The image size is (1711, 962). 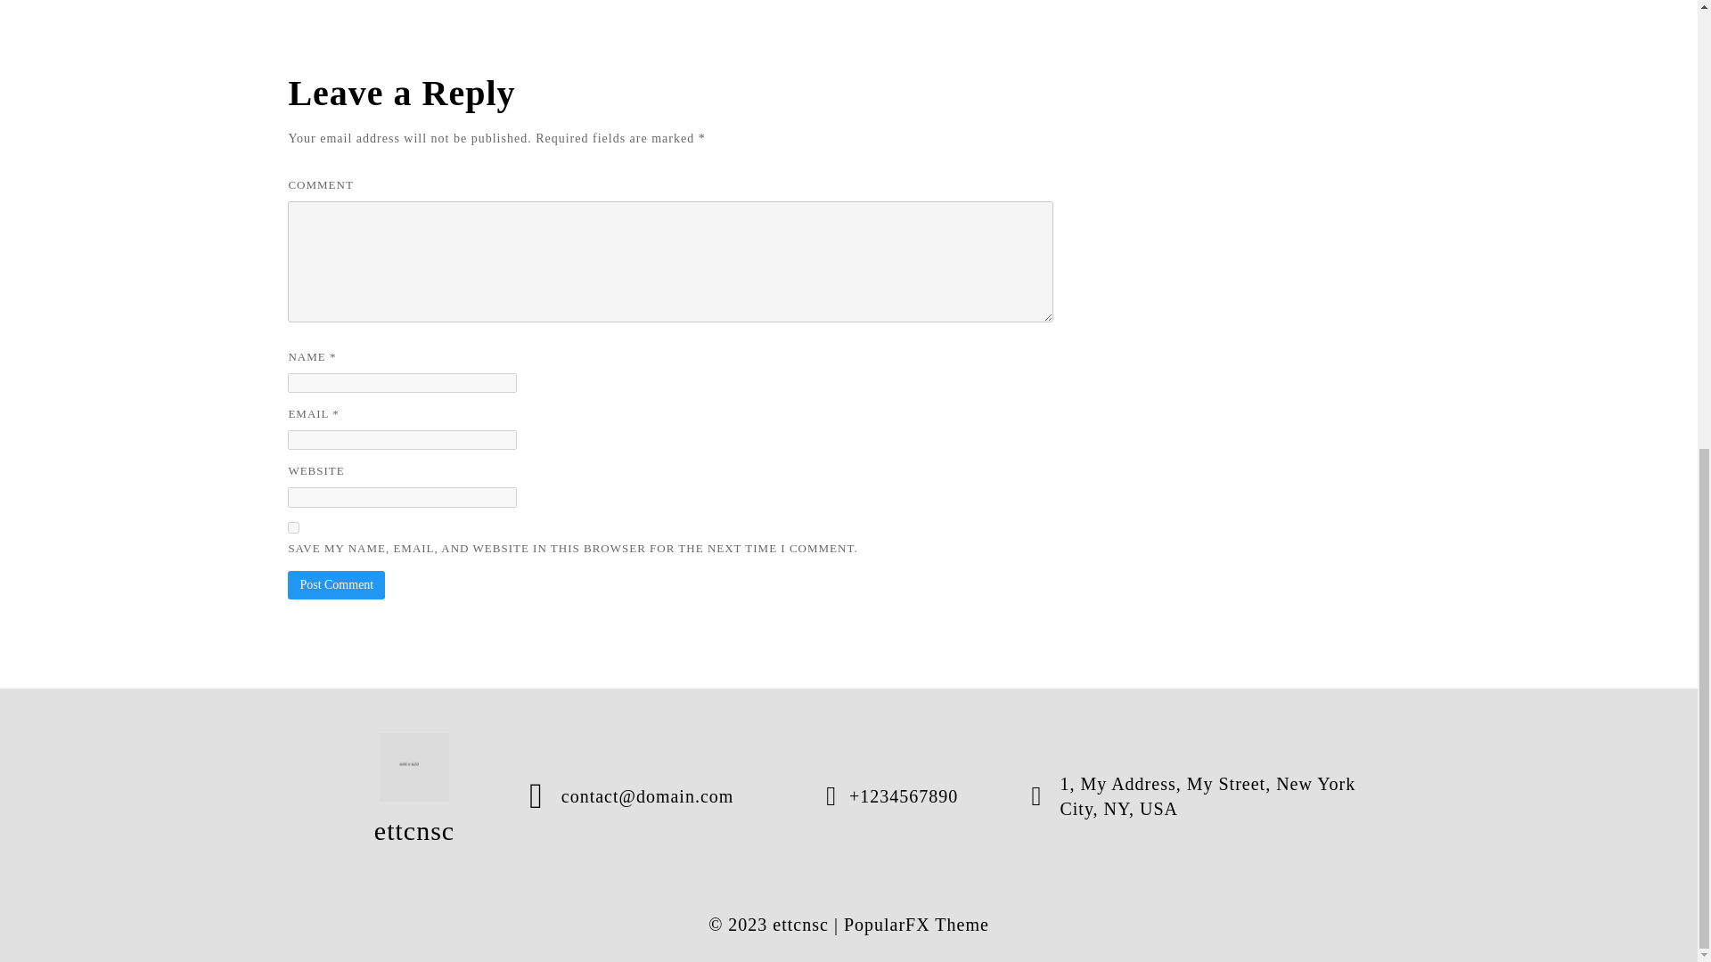 What do you see at coordinates (293, 527) in the screenshot?
I see `yes` at bounding box center [293, 527].